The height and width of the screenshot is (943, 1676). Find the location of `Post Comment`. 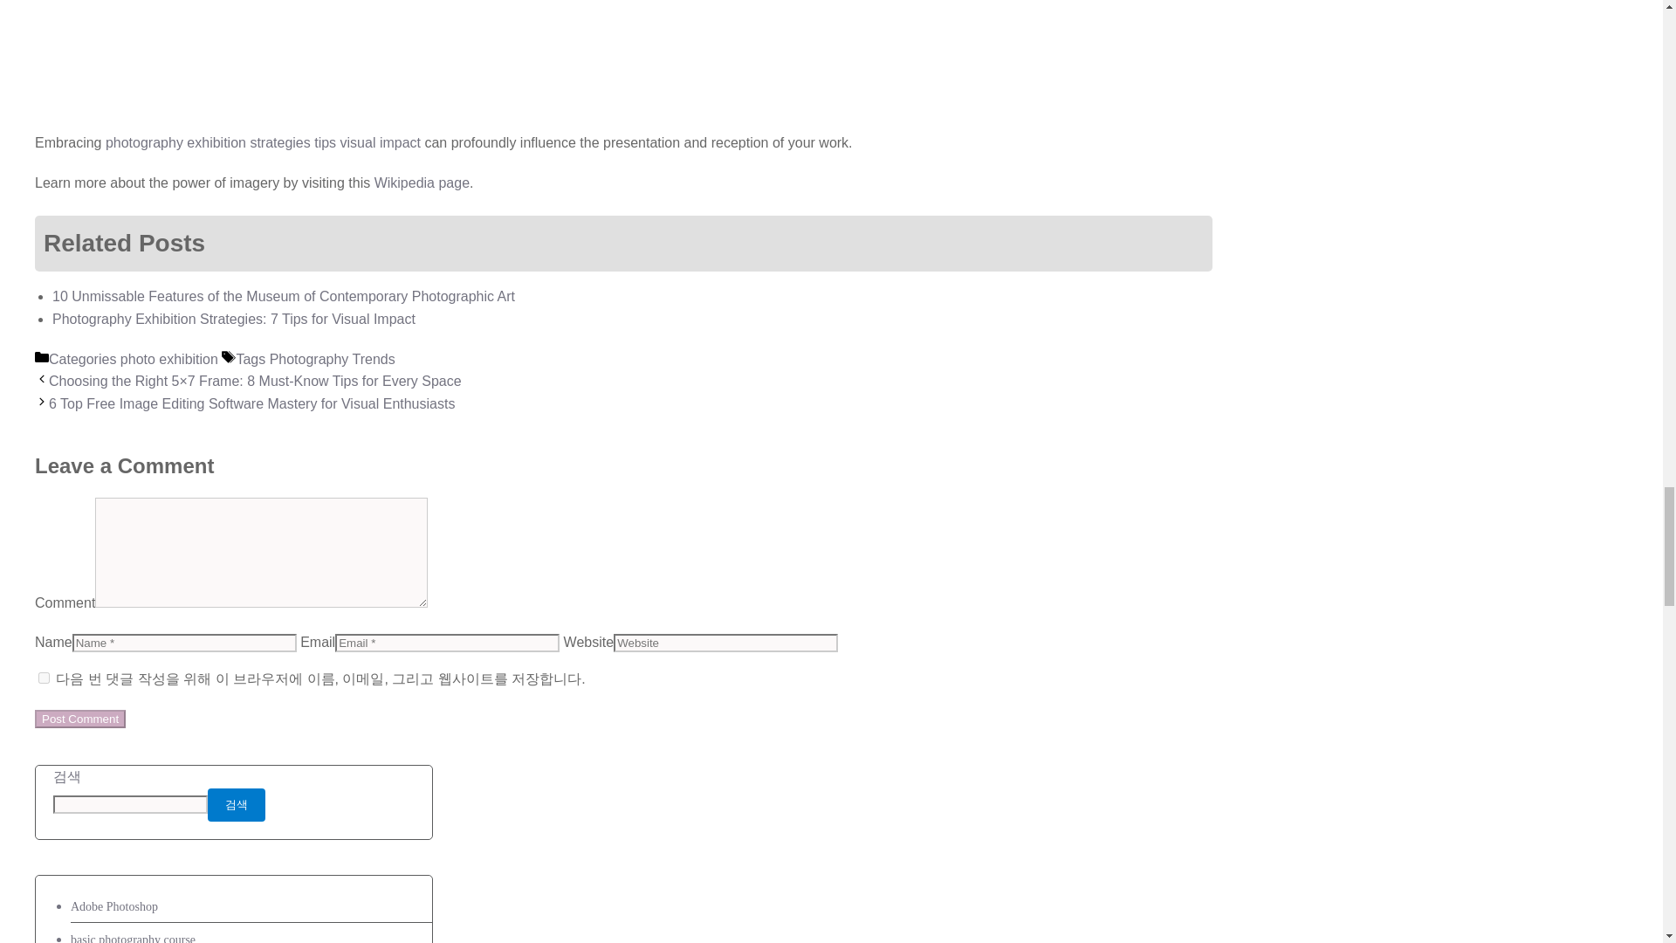

Post Comment is located at coordinates (80, 719).